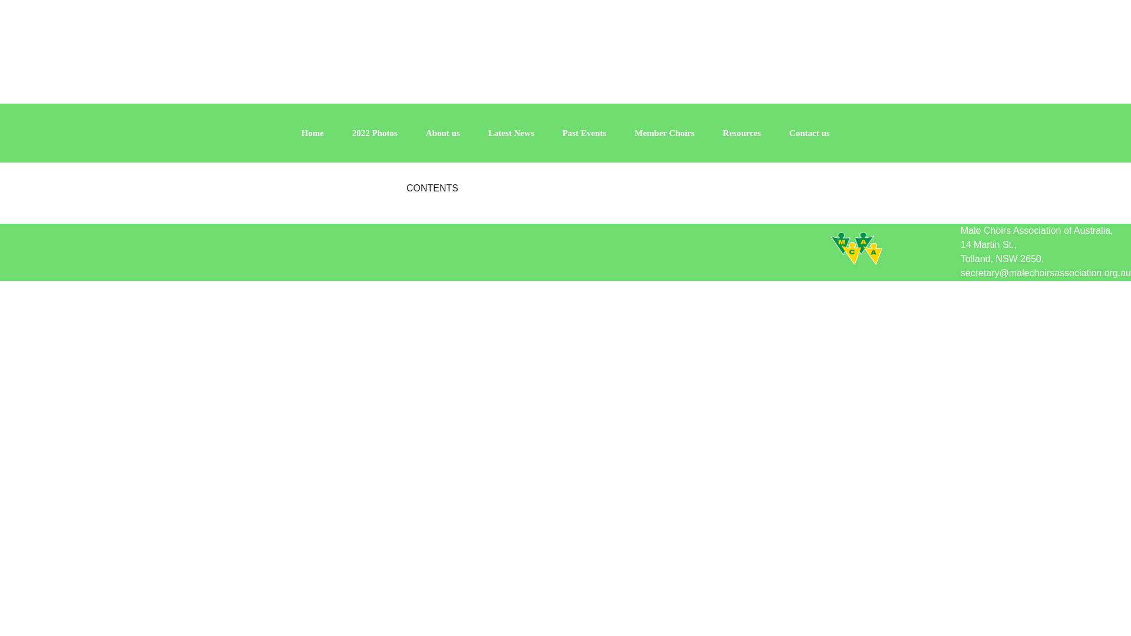  Describe the element at coordinates (664, 133) in the screenshot. I see `Member Choirs` at that location.